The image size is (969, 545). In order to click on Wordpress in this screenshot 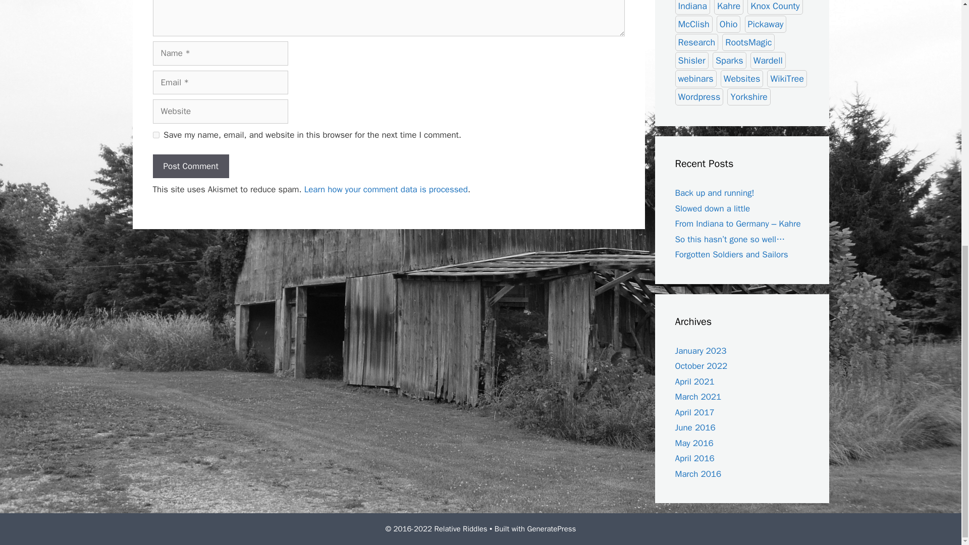, I will do `click(699, 97)`.